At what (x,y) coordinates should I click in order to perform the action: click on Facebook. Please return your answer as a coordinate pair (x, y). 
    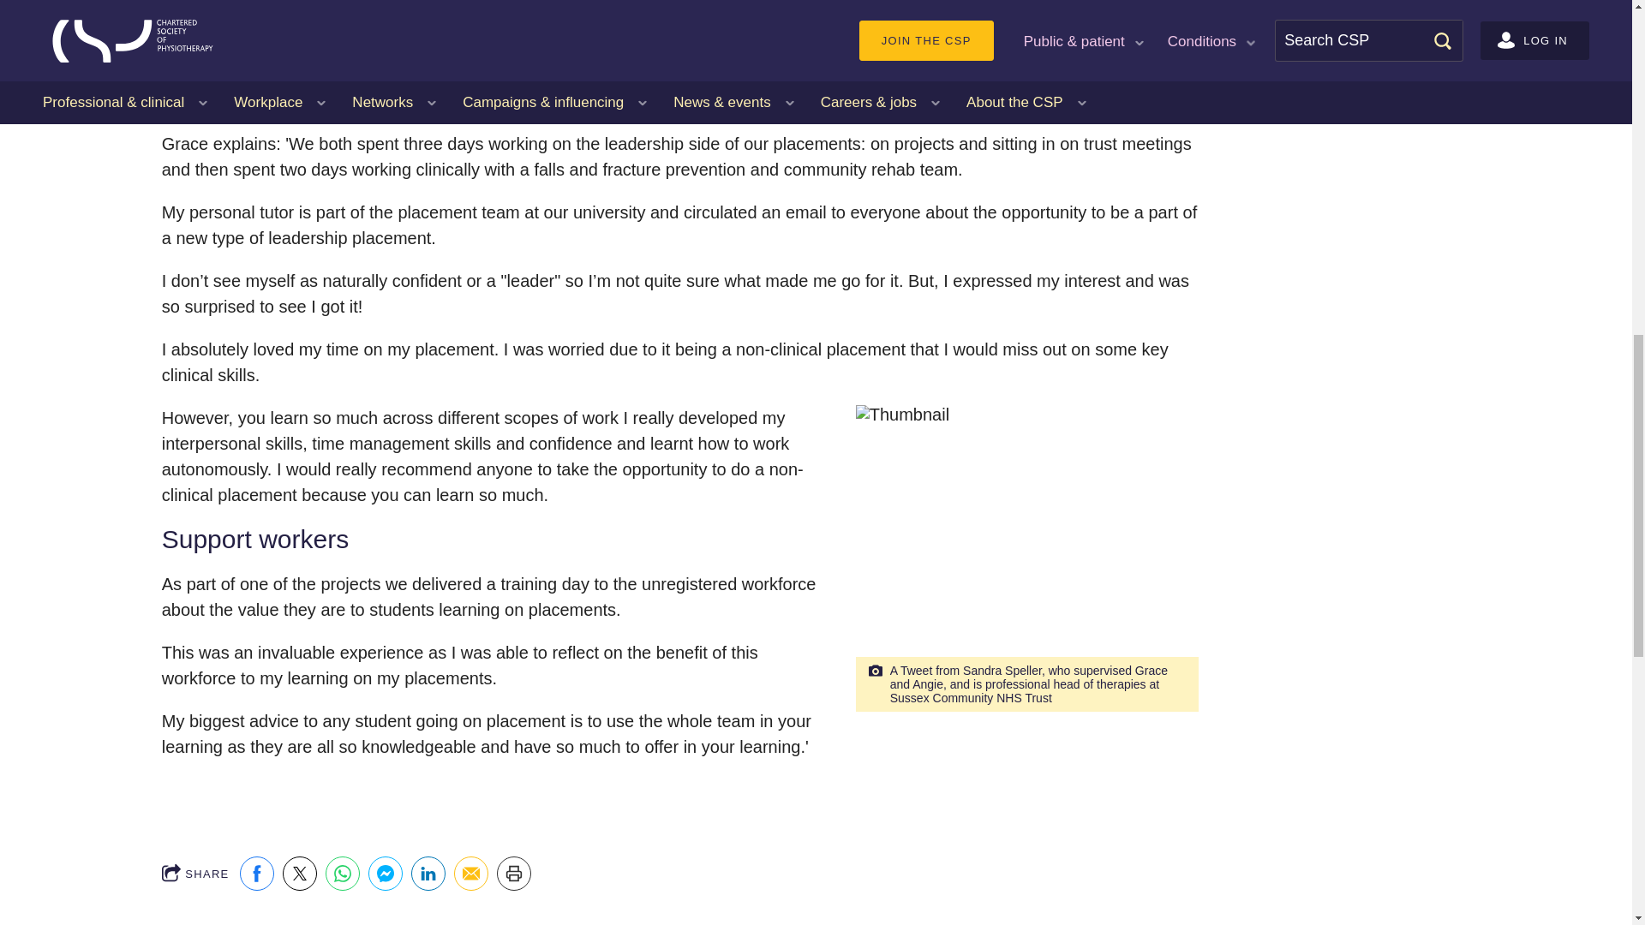
    Looking at the image, I should click on (257, 874).